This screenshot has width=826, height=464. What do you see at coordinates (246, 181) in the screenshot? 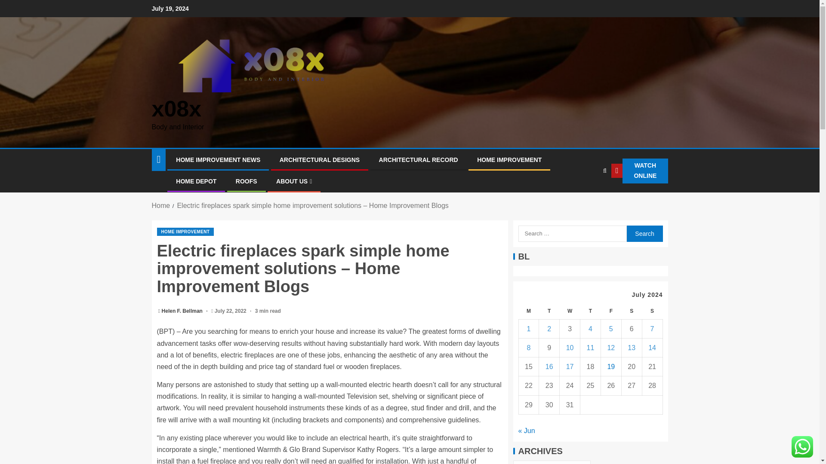
I see `ROOFS` at bounding box center [246, 181].